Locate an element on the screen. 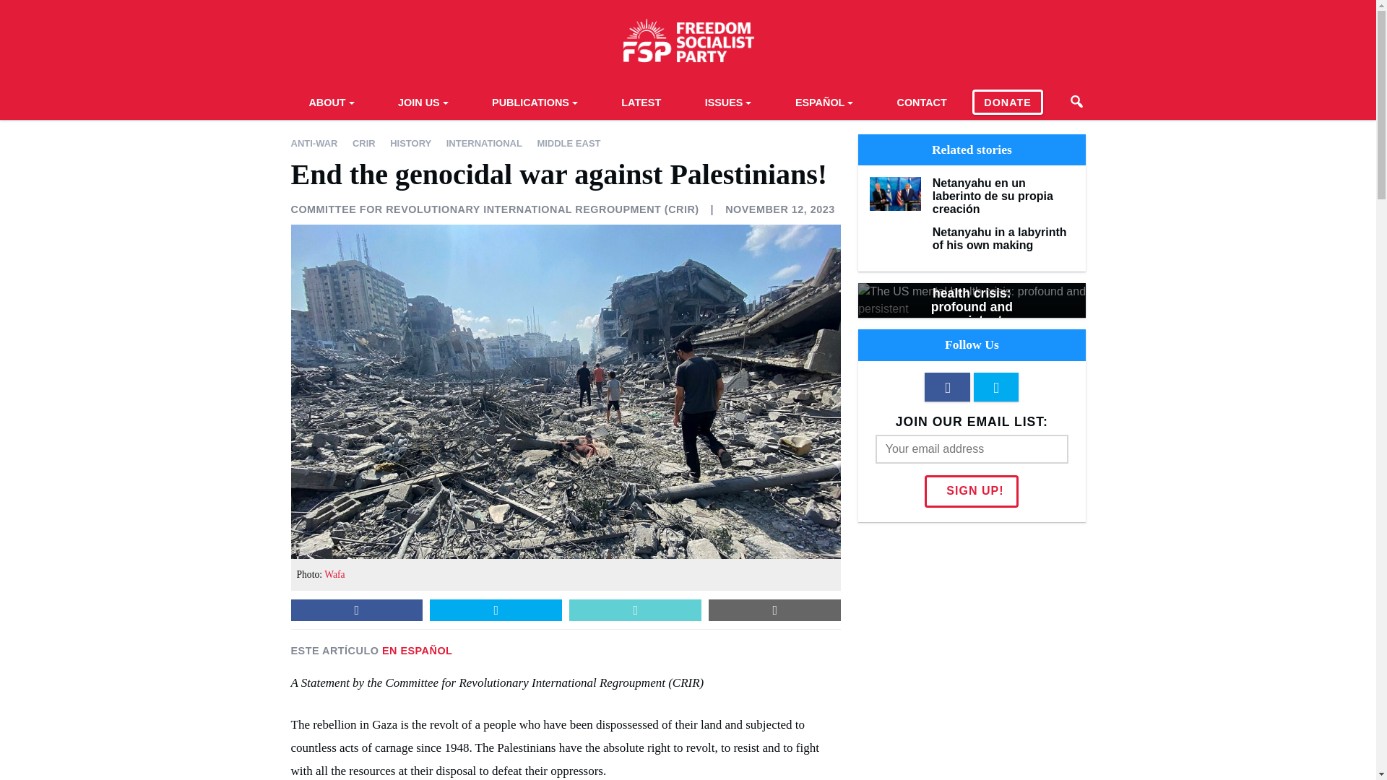 The height and width of the screenshot is (780, 1387). ISSUES is located at coordinates (728, 101).